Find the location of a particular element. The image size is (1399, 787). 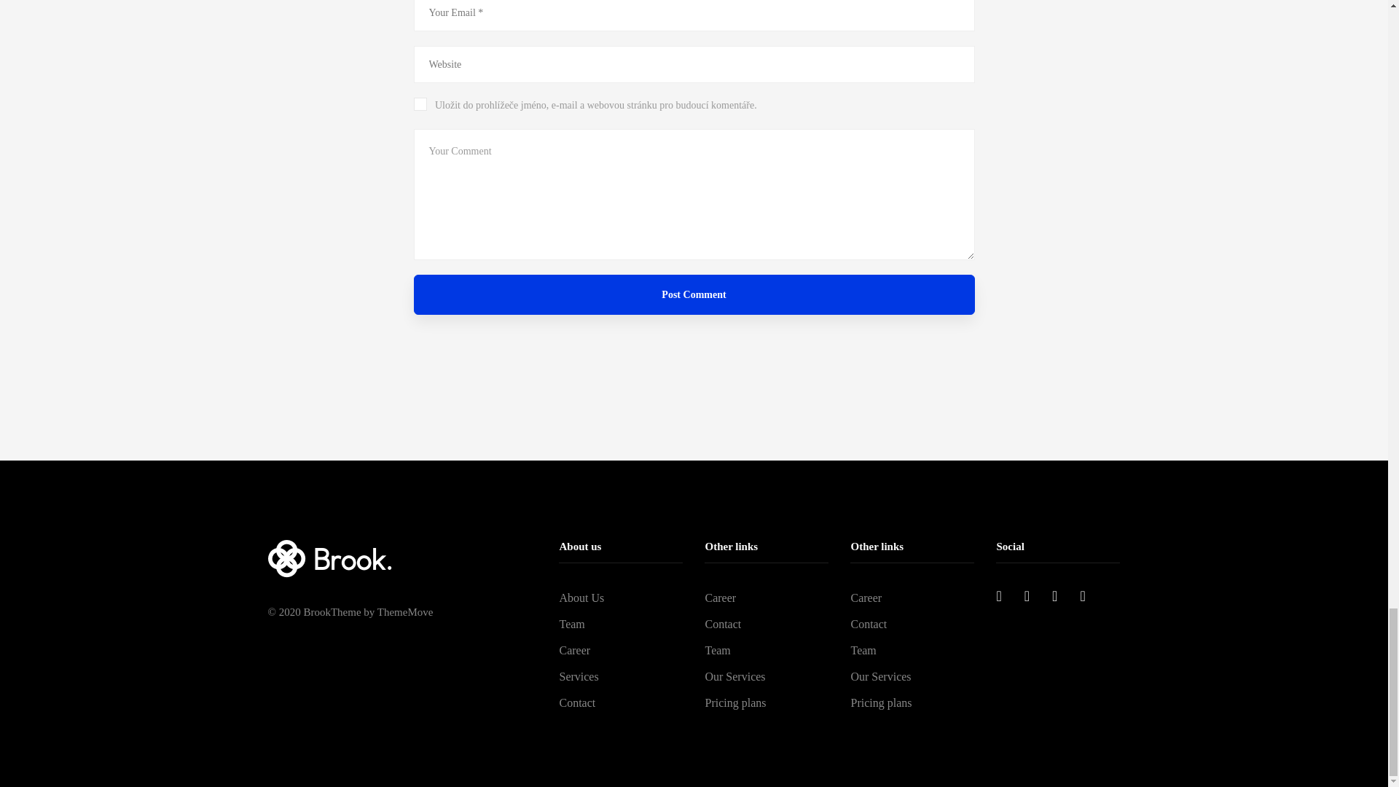

Career is located at coordinates (767, 598).